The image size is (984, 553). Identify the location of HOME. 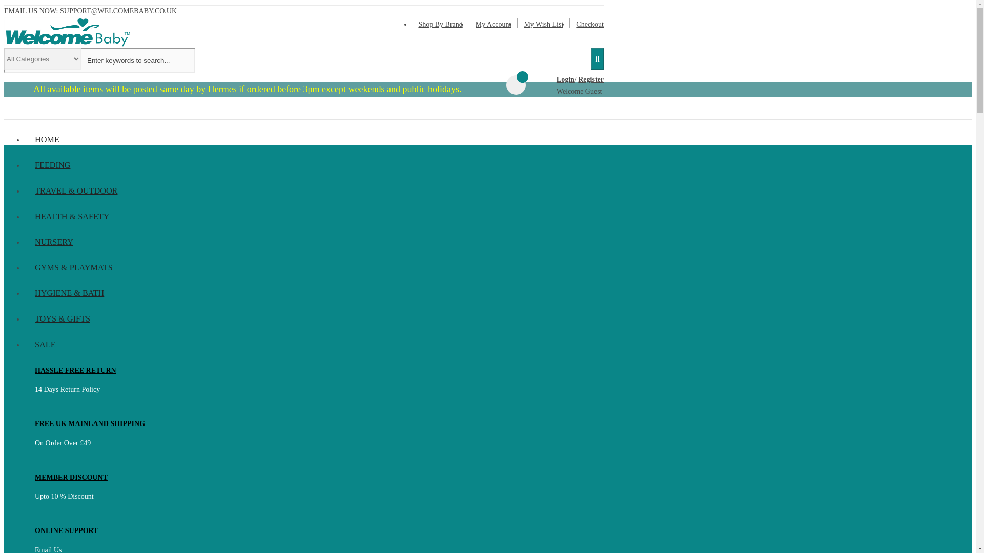
(314, 140).